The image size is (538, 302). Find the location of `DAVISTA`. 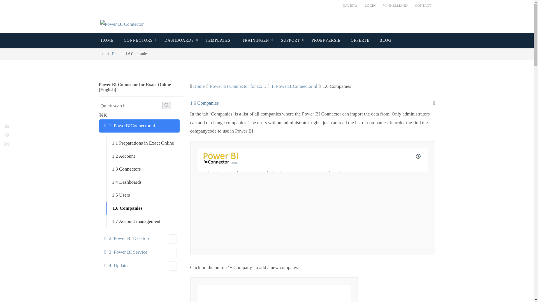

DAVISTA is located at coordinates (350, 6).